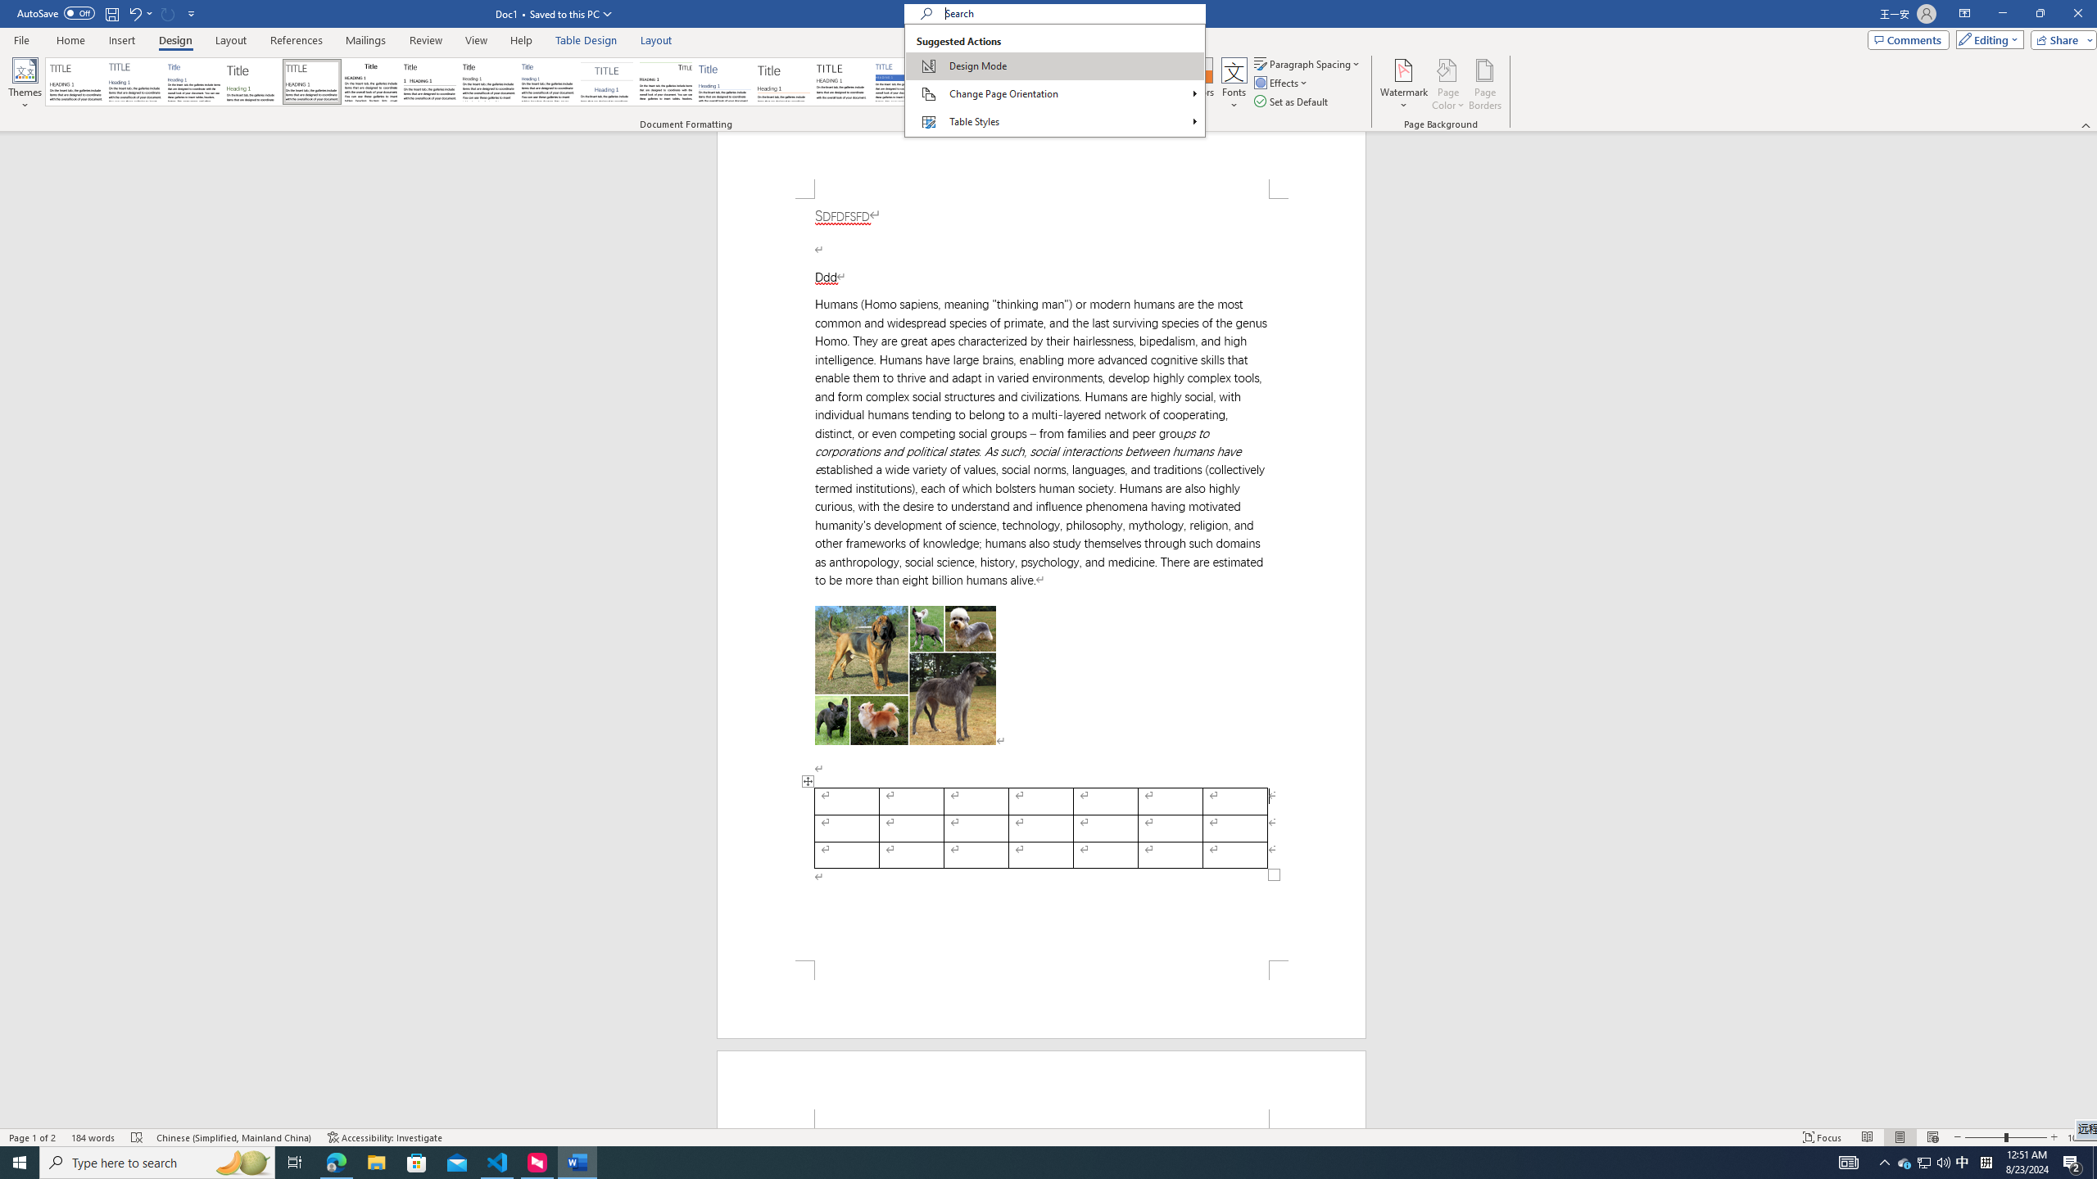 This screenshot has width=2097, height=1179. Describe the element at coordinates (138, 1137) in the screenshot. I see `Spelling and Grammar Check Errors` at that location.